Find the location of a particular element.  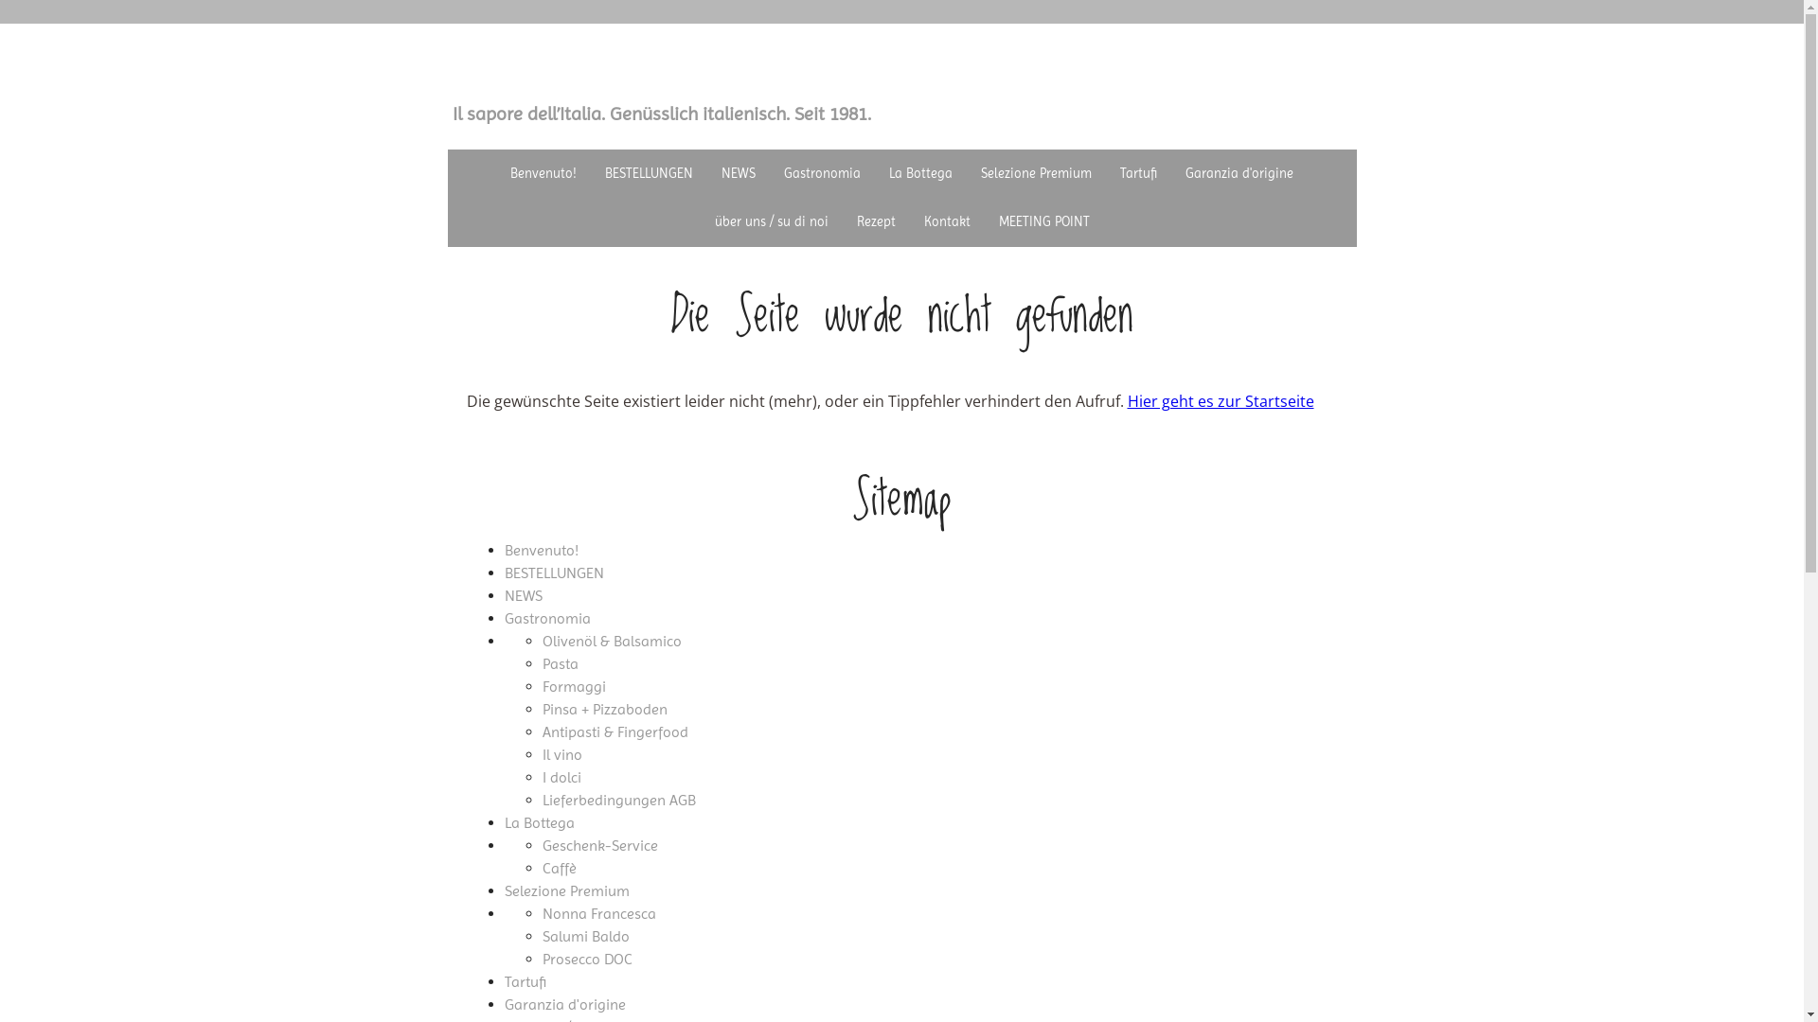

Gastronomia is located at coordinates (822, 174).